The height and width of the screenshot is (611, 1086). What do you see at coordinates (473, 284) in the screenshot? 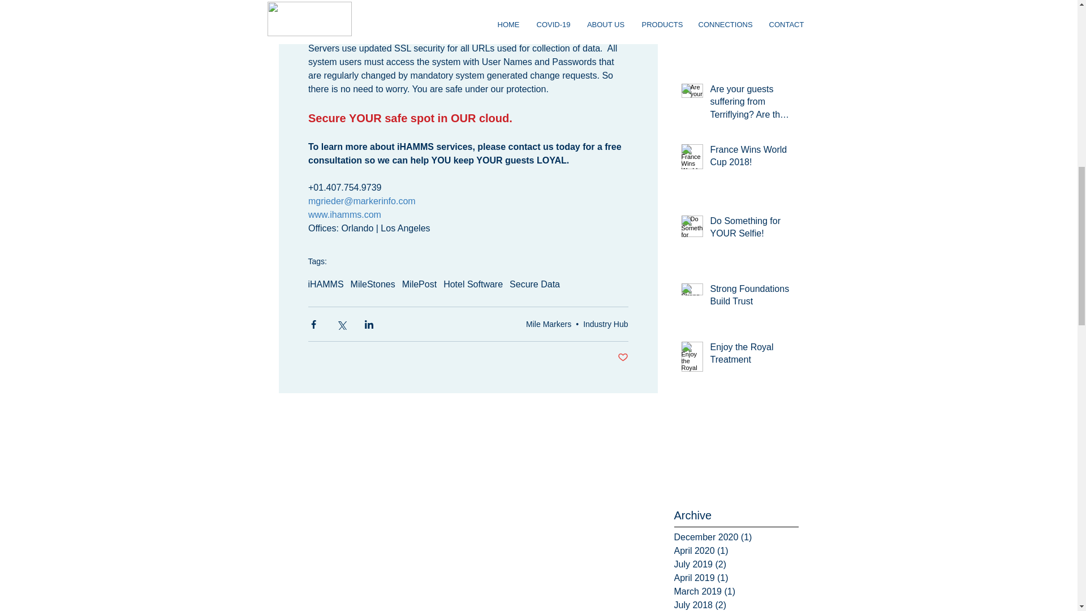
I see `Hotel Software` at bounding box center [473, 284].